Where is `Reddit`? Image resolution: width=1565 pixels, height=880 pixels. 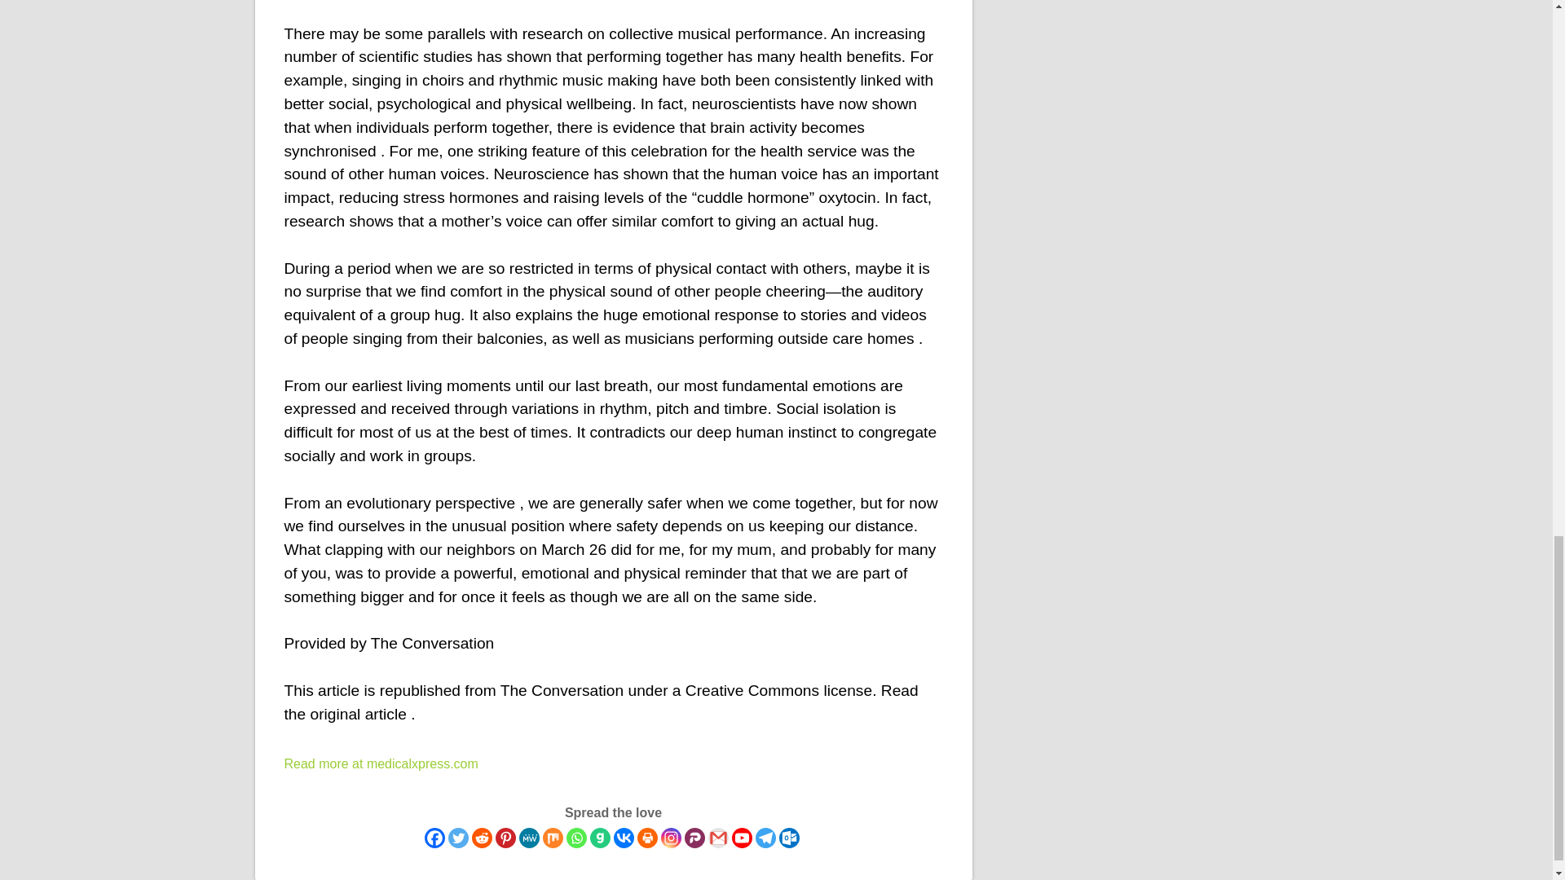
Reddit is located at coordinates (481, 838).